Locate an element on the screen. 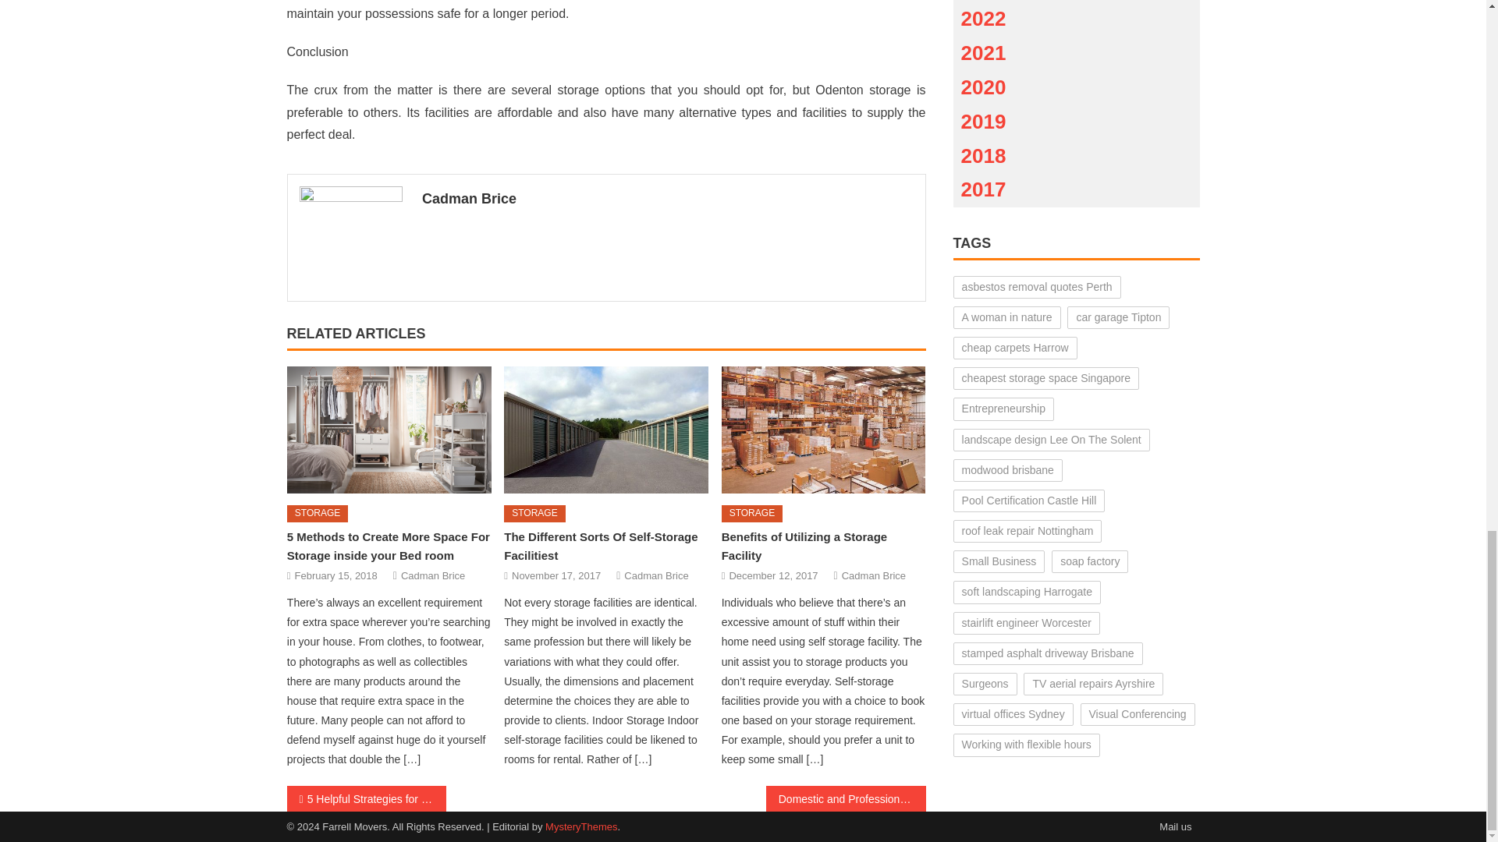 The height and width of the screenshot is (842, 1498). Cadman Brice is located at coordinates (432, 575).